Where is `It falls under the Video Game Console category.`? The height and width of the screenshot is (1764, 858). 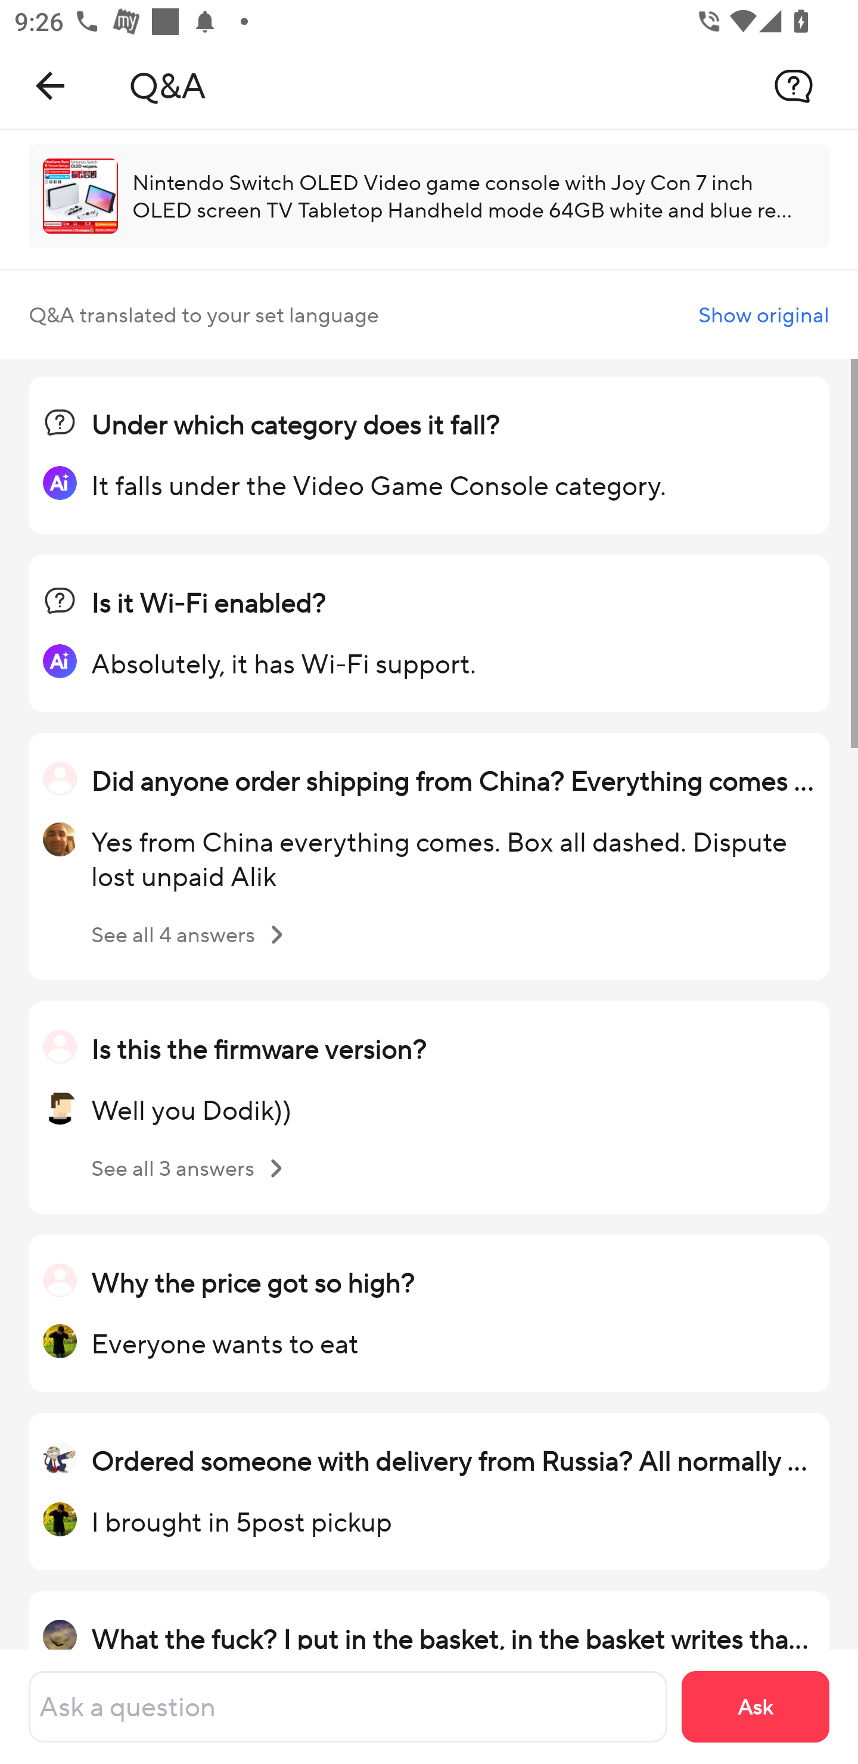
It falls under the Video Game Console category. is located at coordinates (378, 485).